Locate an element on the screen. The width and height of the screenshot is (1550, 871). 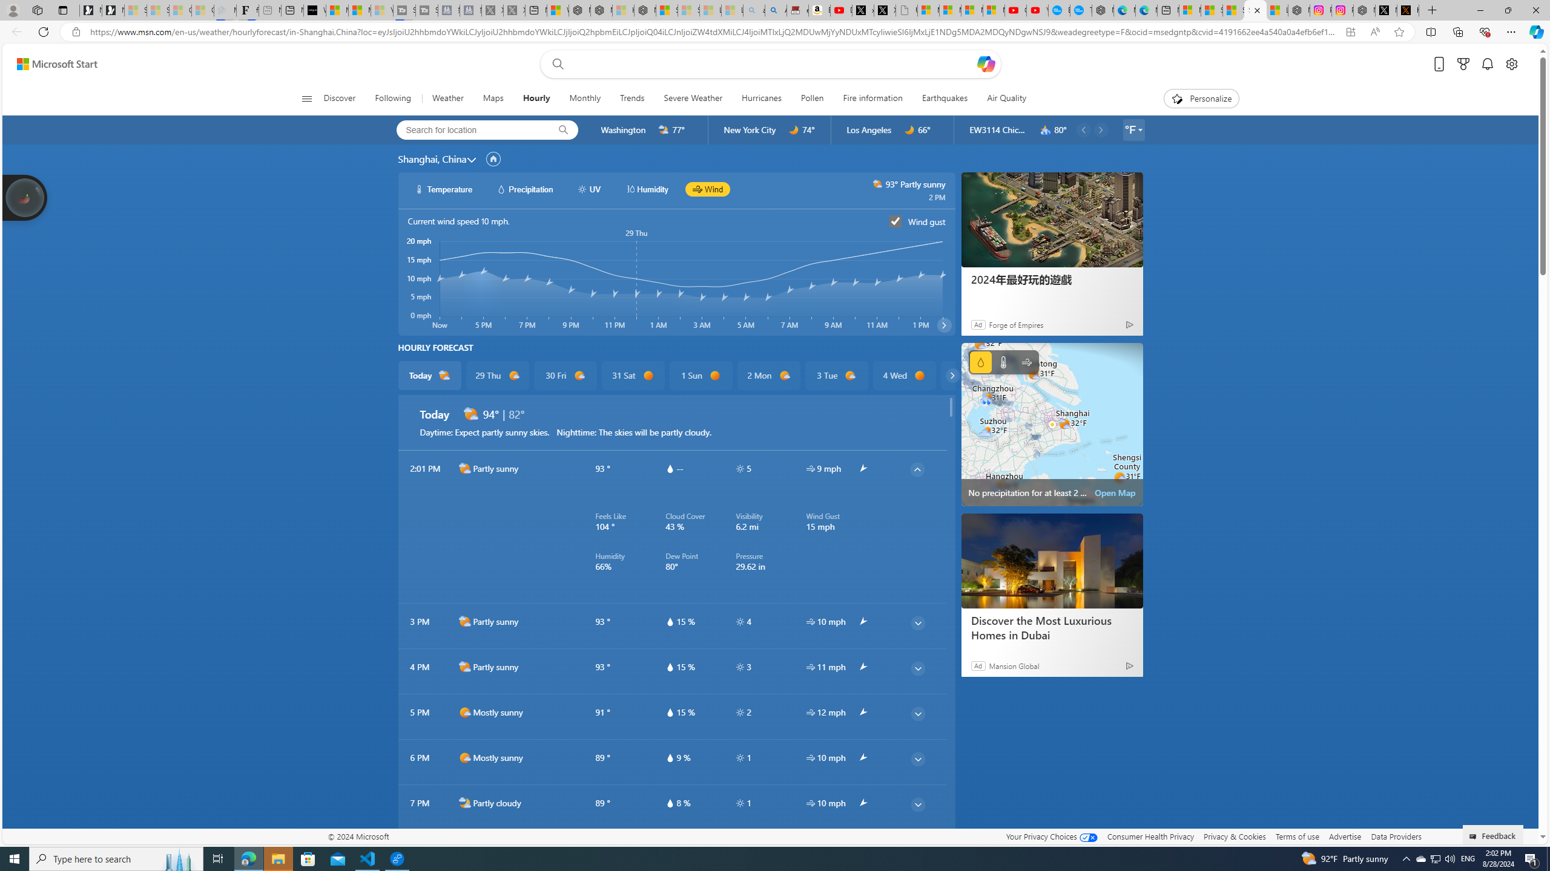
hourlyTable/drop is located at coordinates (670, 803).